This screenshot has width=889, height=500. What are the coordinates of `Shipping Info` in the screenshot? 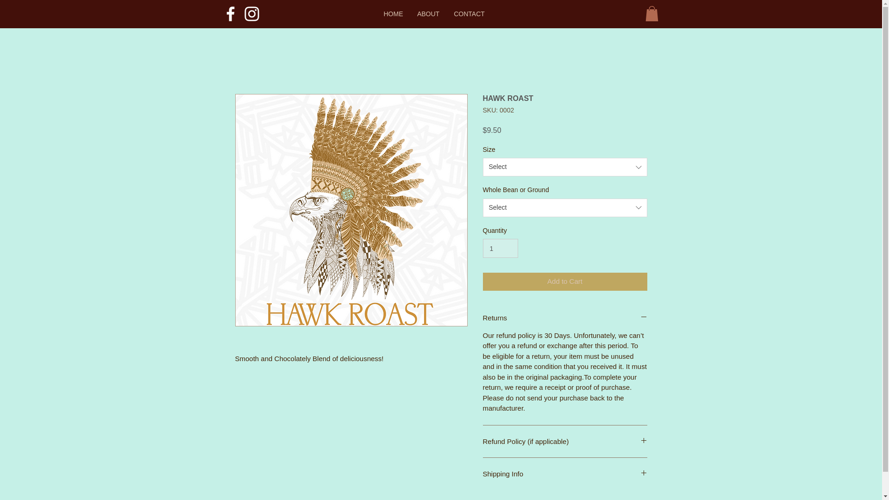 It's located at (565, 473).